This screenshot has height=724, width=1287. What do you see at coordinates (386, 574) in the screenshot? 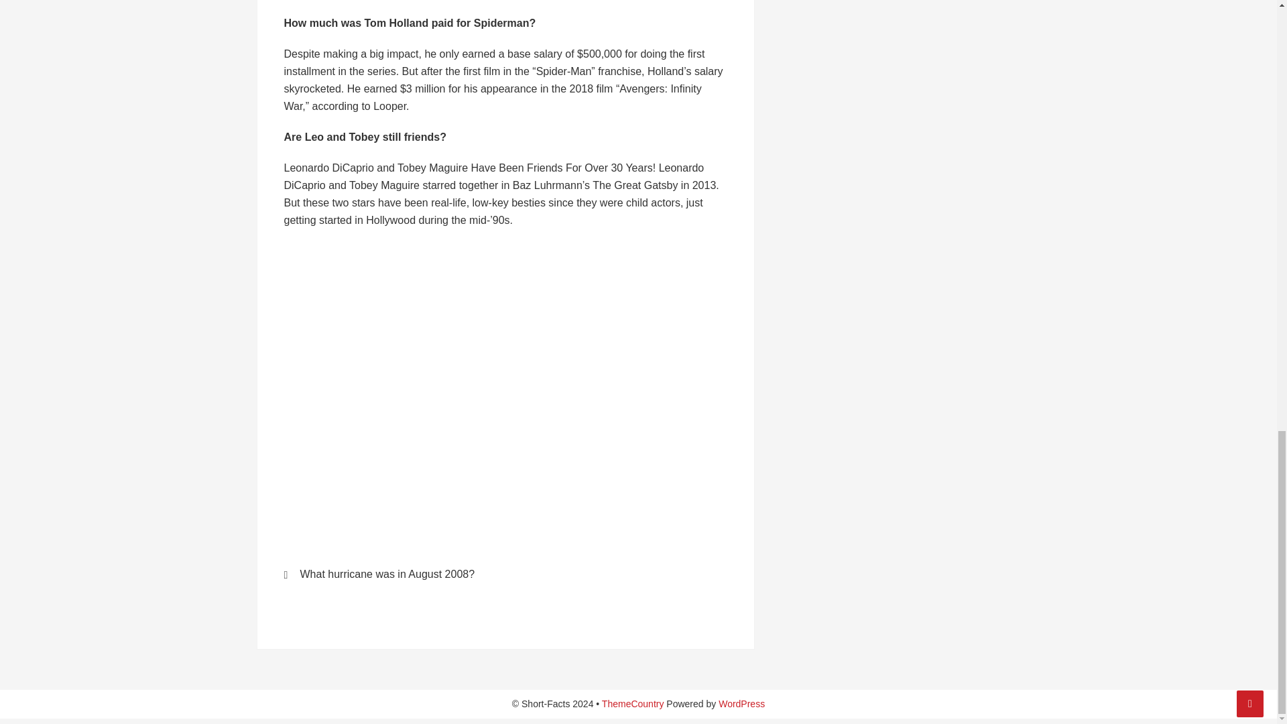
I see `What hurricane was in August 2008?` at bounding box center [386, 574].